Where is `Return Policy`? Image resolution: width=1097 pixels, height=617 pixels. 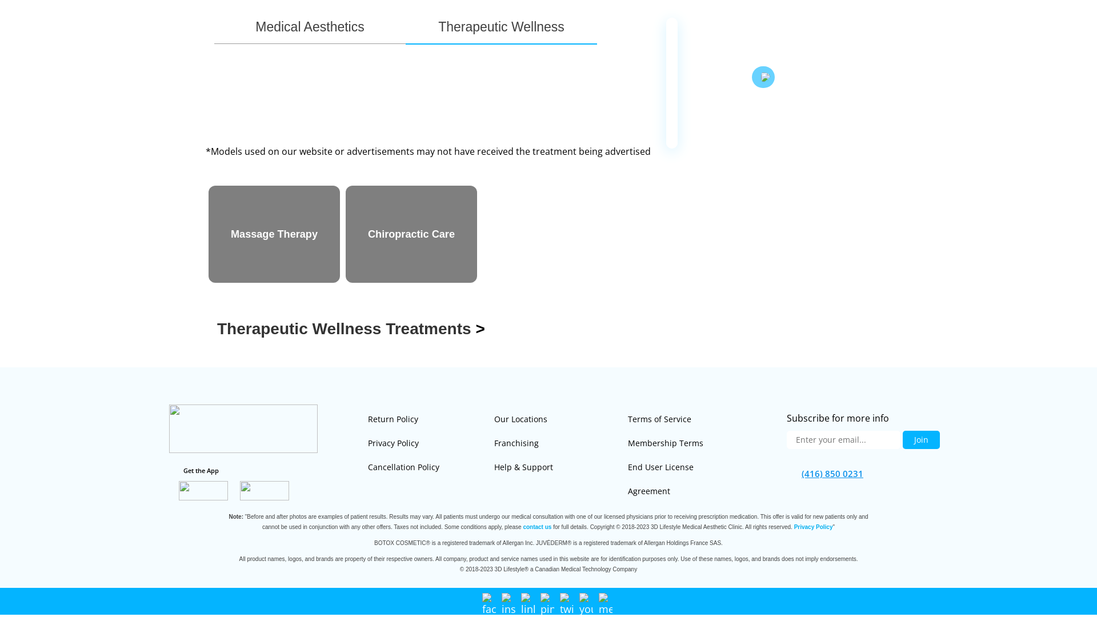 Return Policy is located at coordinates (393, 535).